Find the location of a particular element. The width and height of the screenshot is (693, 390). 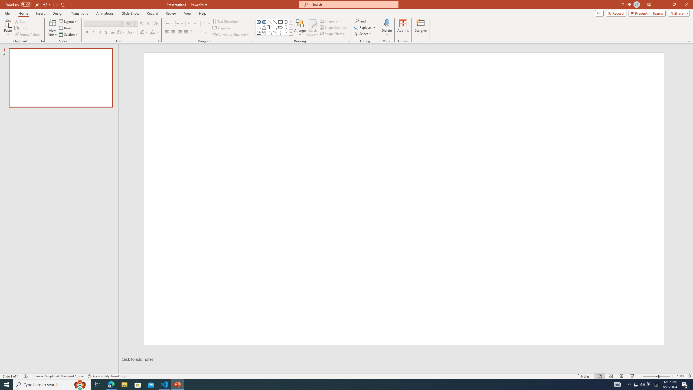

Accessibility Checker Accessibility: Good to go is located at coordinates (108, 376).